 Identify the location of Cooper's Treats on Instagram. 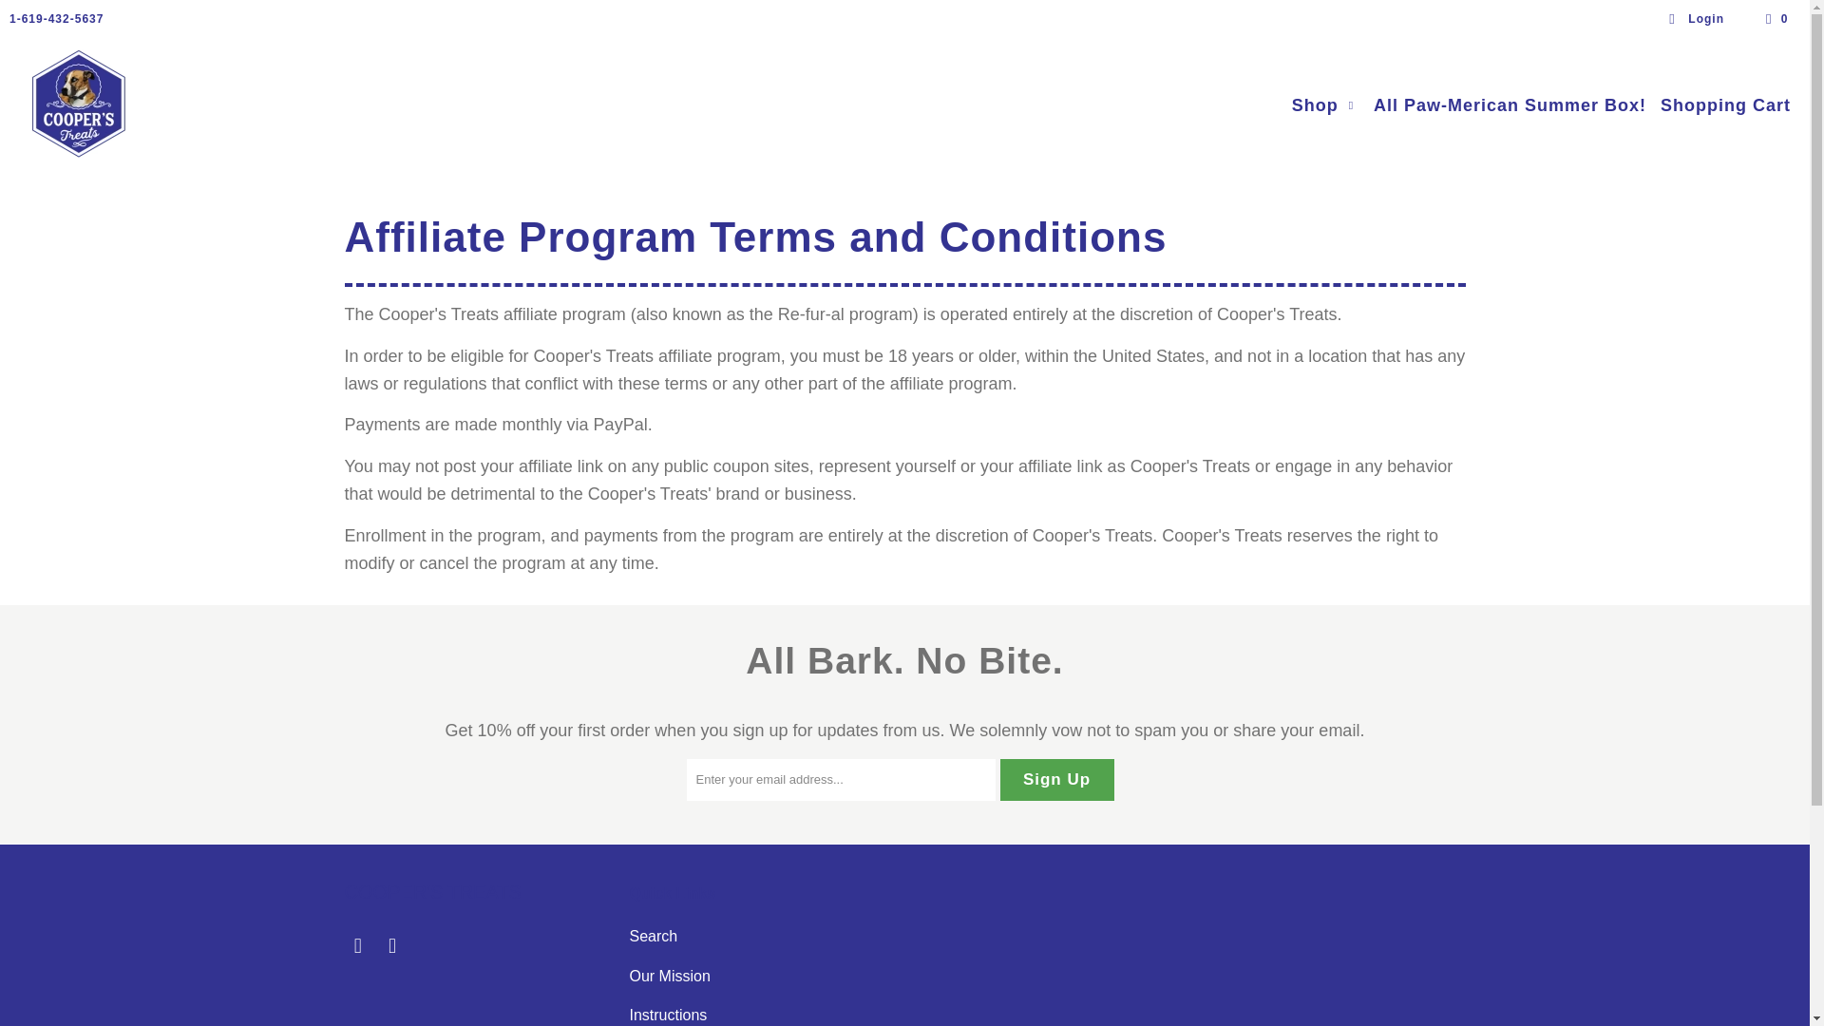
(393, 945).